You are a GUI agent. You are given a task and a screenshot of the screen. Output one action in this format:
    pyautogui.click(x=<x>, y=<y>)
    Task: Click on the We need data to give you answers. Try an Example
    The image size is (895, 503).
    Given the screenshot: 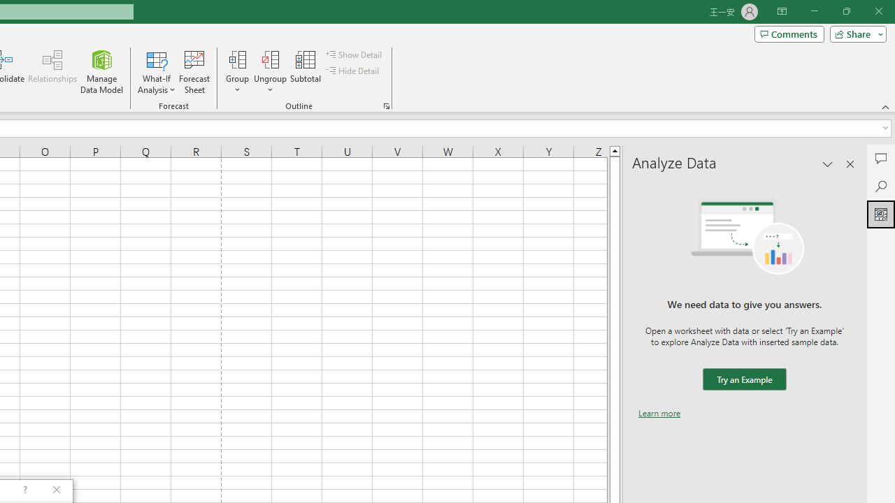 What is the action you would take?
    pyautogui.click(x=744, y=380)
    